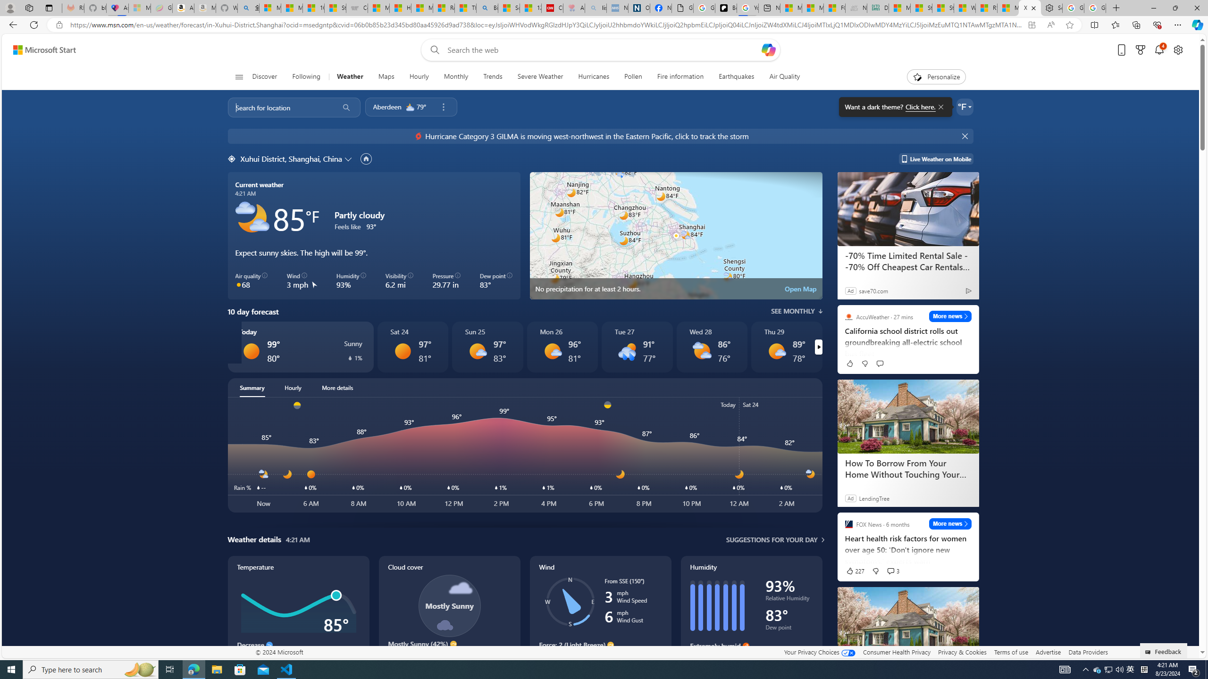 Image resolution: width=1208 pixels, height=679 pixels. I want to click on Change location, so click(349, 158).